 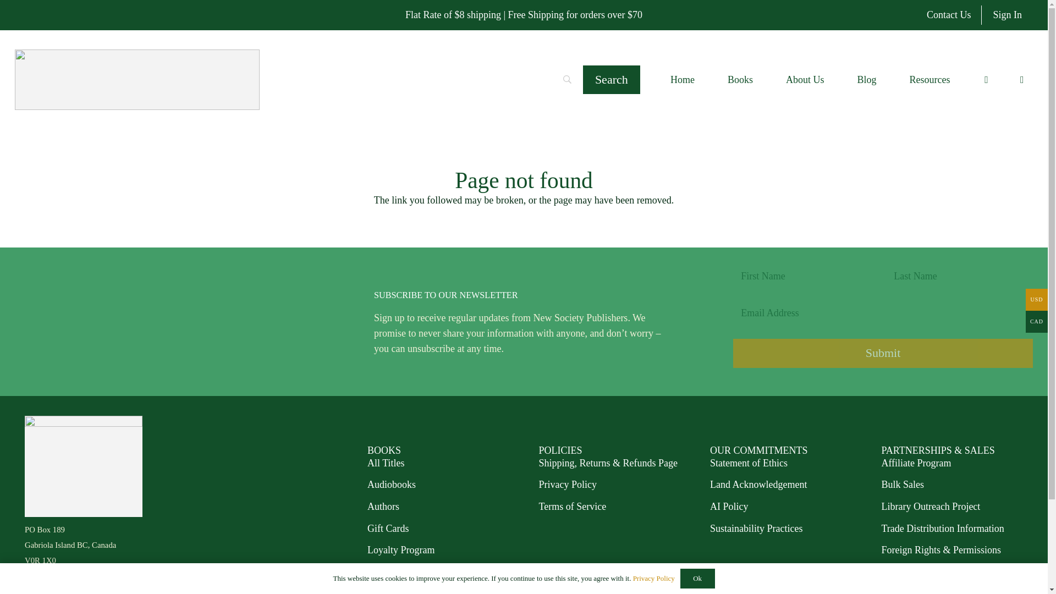 What do you see at coordinates (682, 79) in the screenshot?
I see `Home` at bounding box center [682, 79].